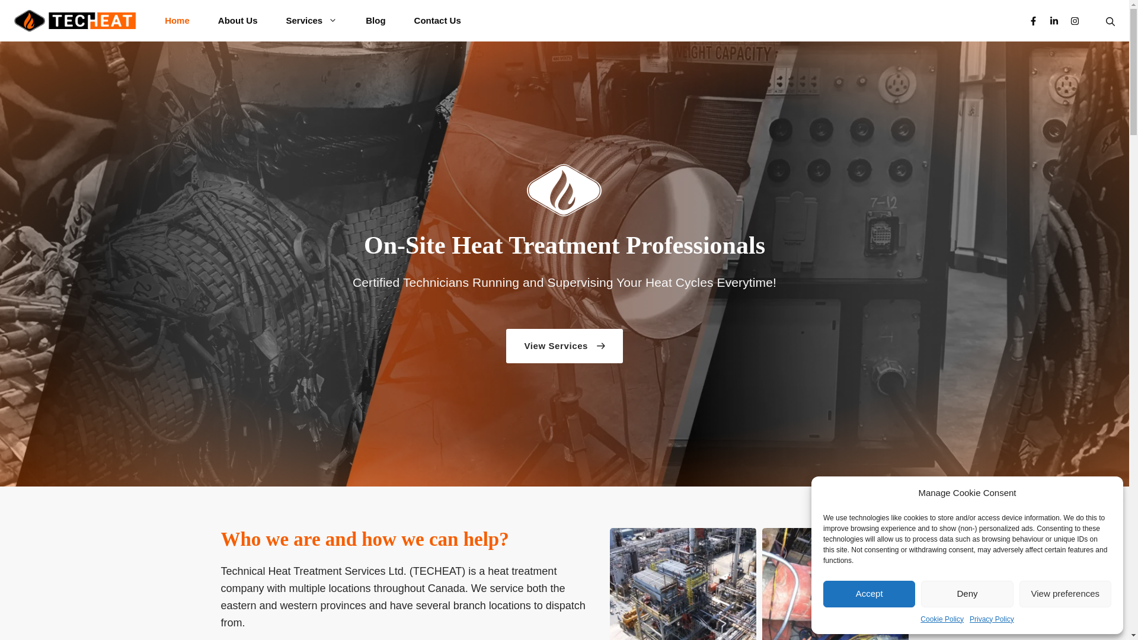 The image size is (1138, 640). Describe the element at coordinates (1033, 21) in the screenshot. I see `TECHEAT - Technical Heat Treatment Services Ltd. on Facebook` at that location.